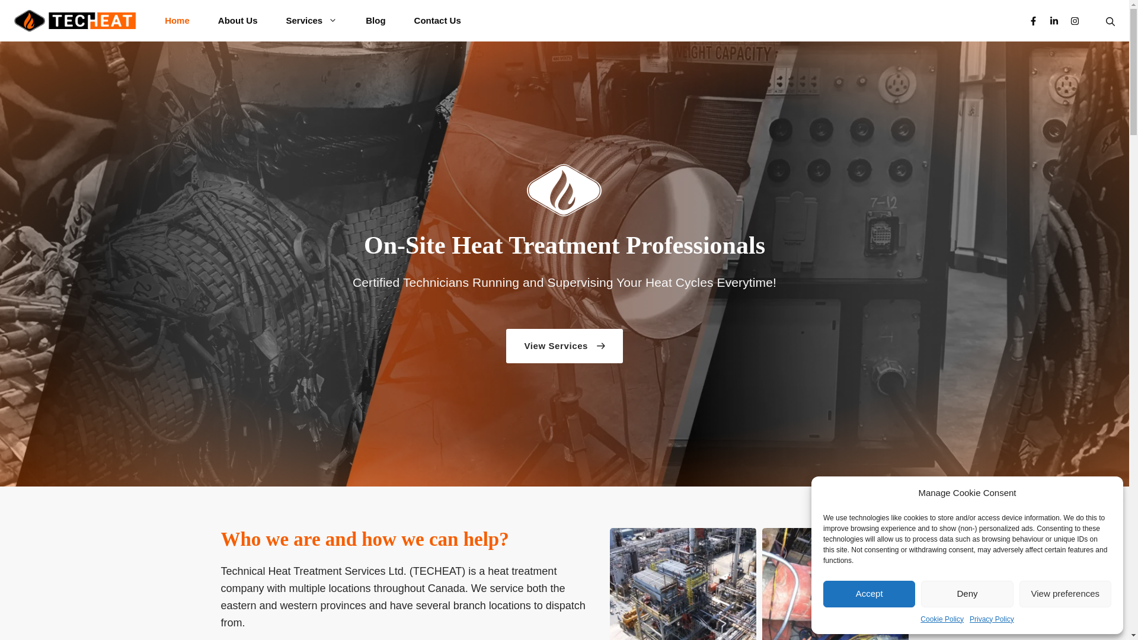 The image size is (1138, 640). Describe the element at coordinates (1033, 21) in the screenshot. I see `TECHEAT - Technical Heat Treatment Services Ltd. on Facebook` at that location.